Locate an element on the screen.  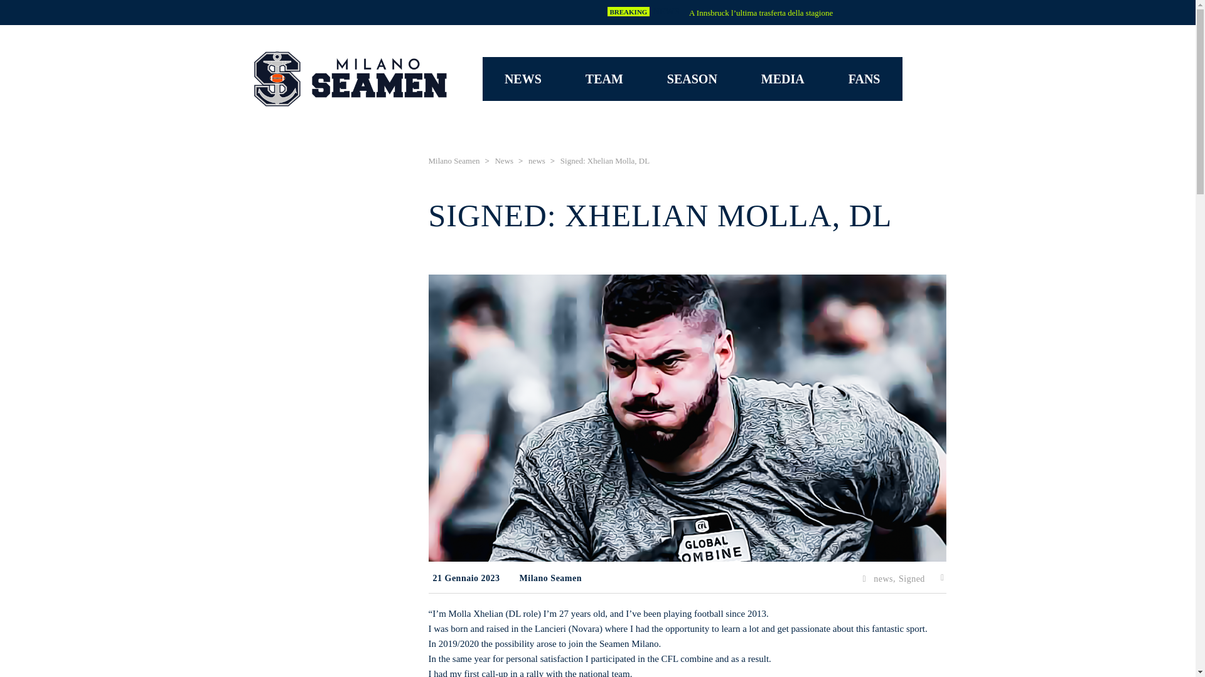
SEASON is located at coordinates (692, 78).